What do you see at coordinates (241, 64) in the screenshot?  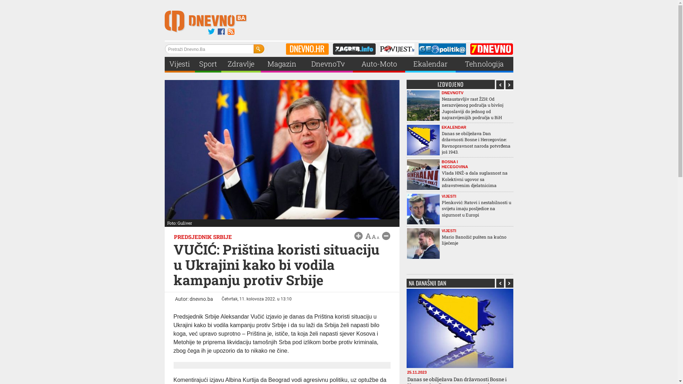 I see `Zdravlje` at bounding box center [241, 64].